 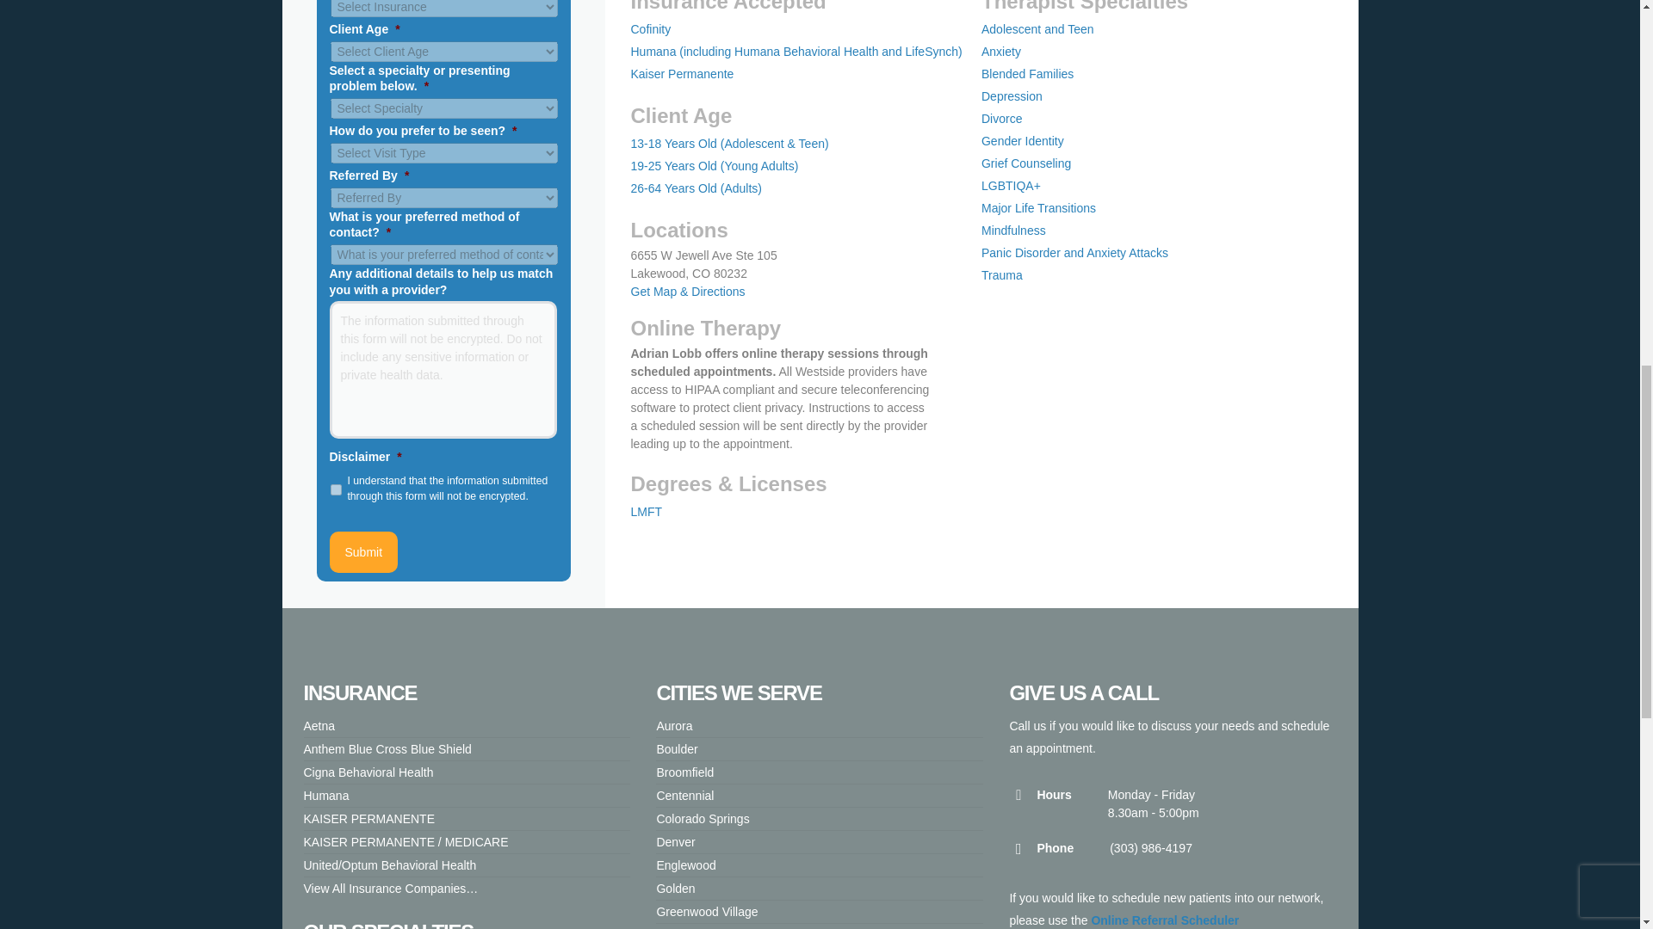 What do you see at coordinates (363, 552) in the screenshot?
I see `Submit` at bounding box center [363, 552].